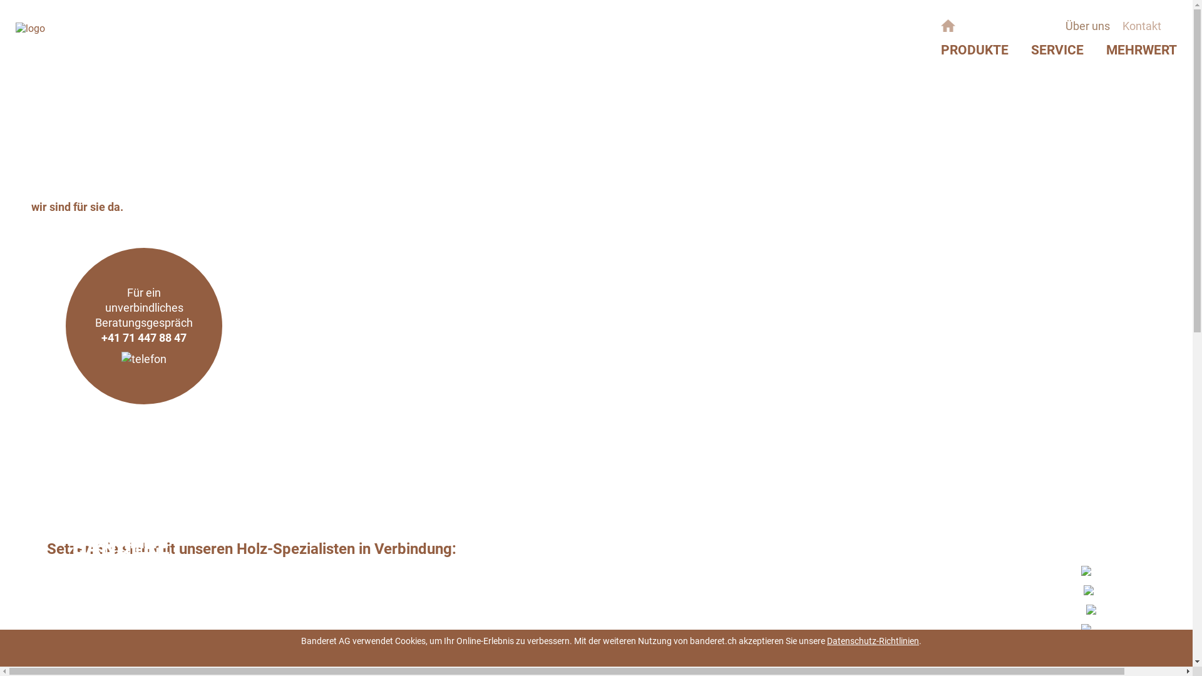 This screenshot has width=1202, height=676. What do you see at coordinates (1142, 50) in the screenshot?
I see `MEHRWERT` at bounding box center [1142, 50].